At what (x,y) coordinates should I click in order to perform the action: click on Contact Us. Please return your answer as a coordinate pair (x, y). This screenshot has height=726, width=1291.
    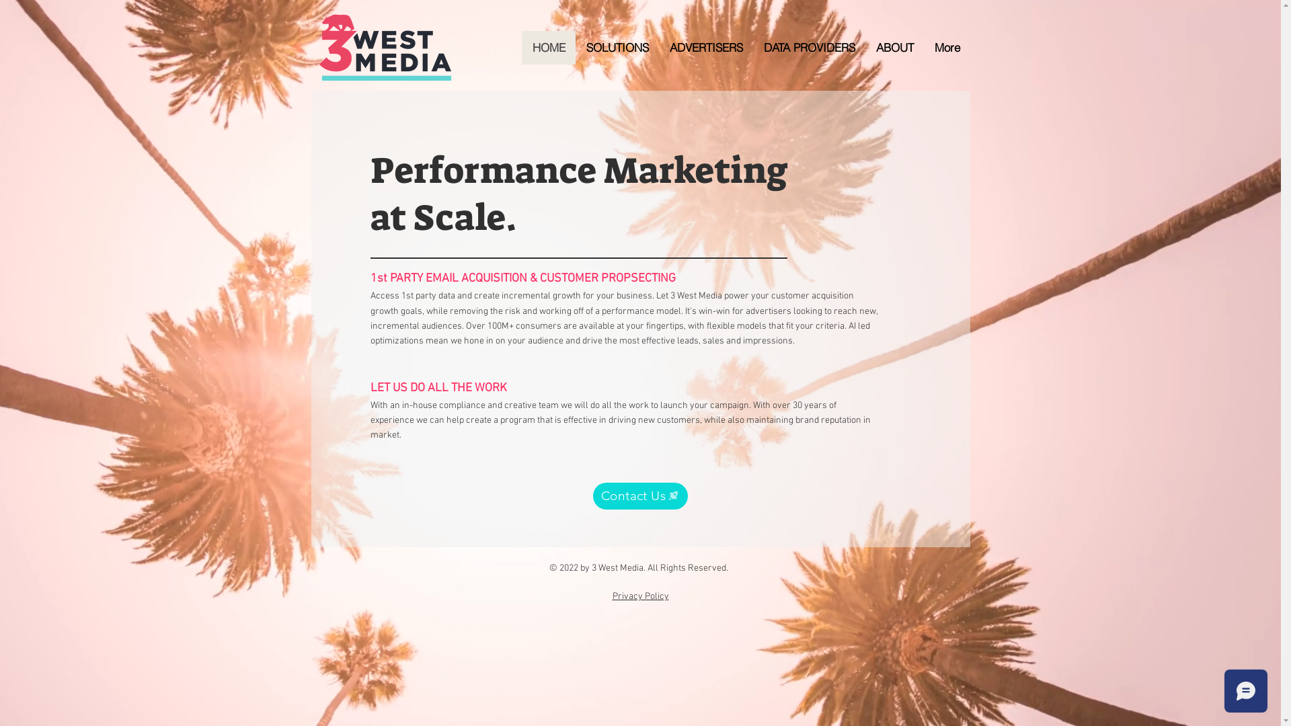
    Looking at the image, I should click on (640, 496).